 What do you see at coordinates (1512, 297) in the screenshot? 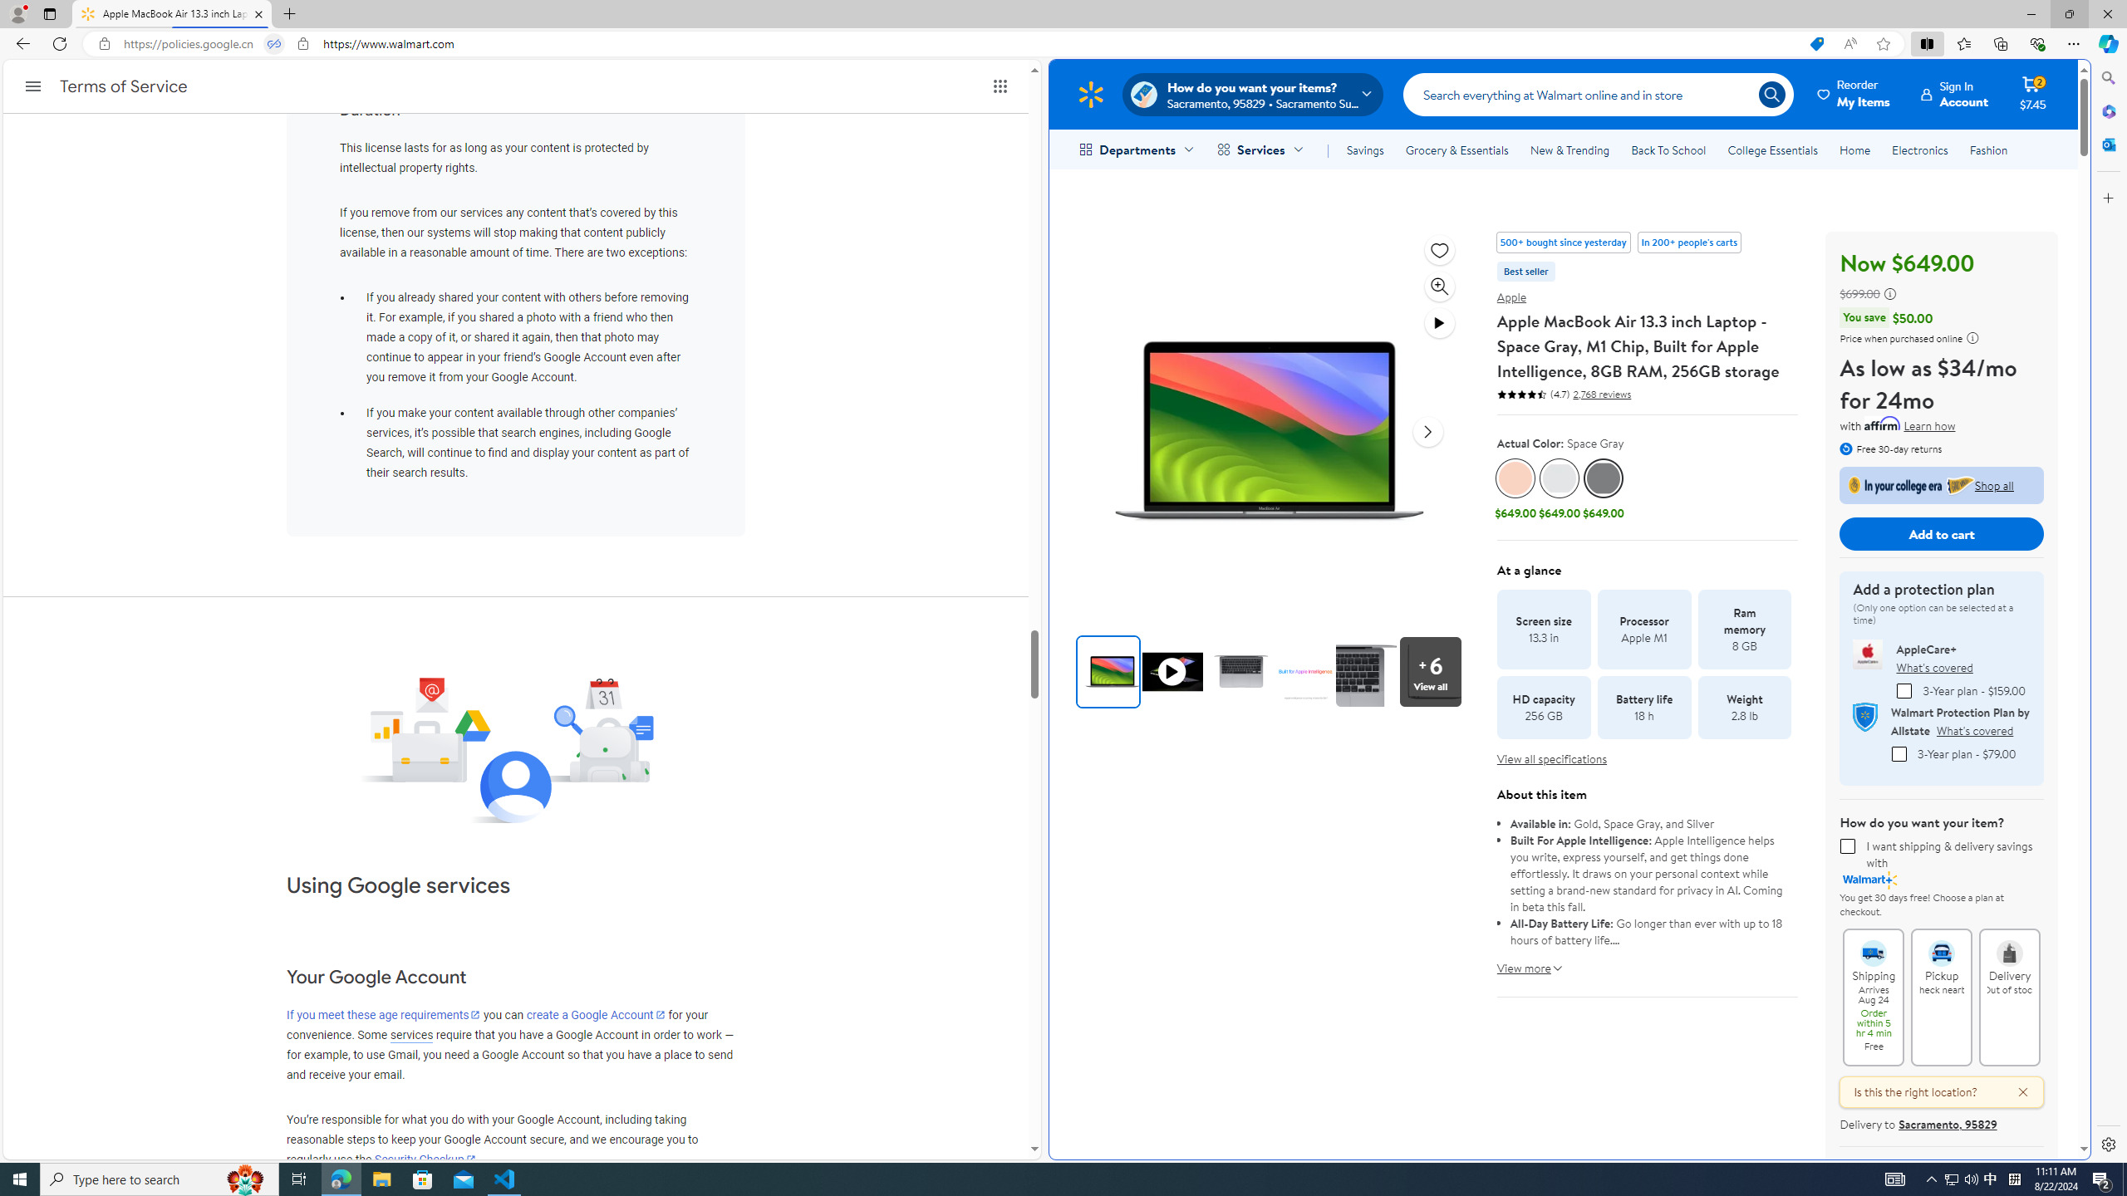
I see `Apple` at bounding box center [1512, 297].